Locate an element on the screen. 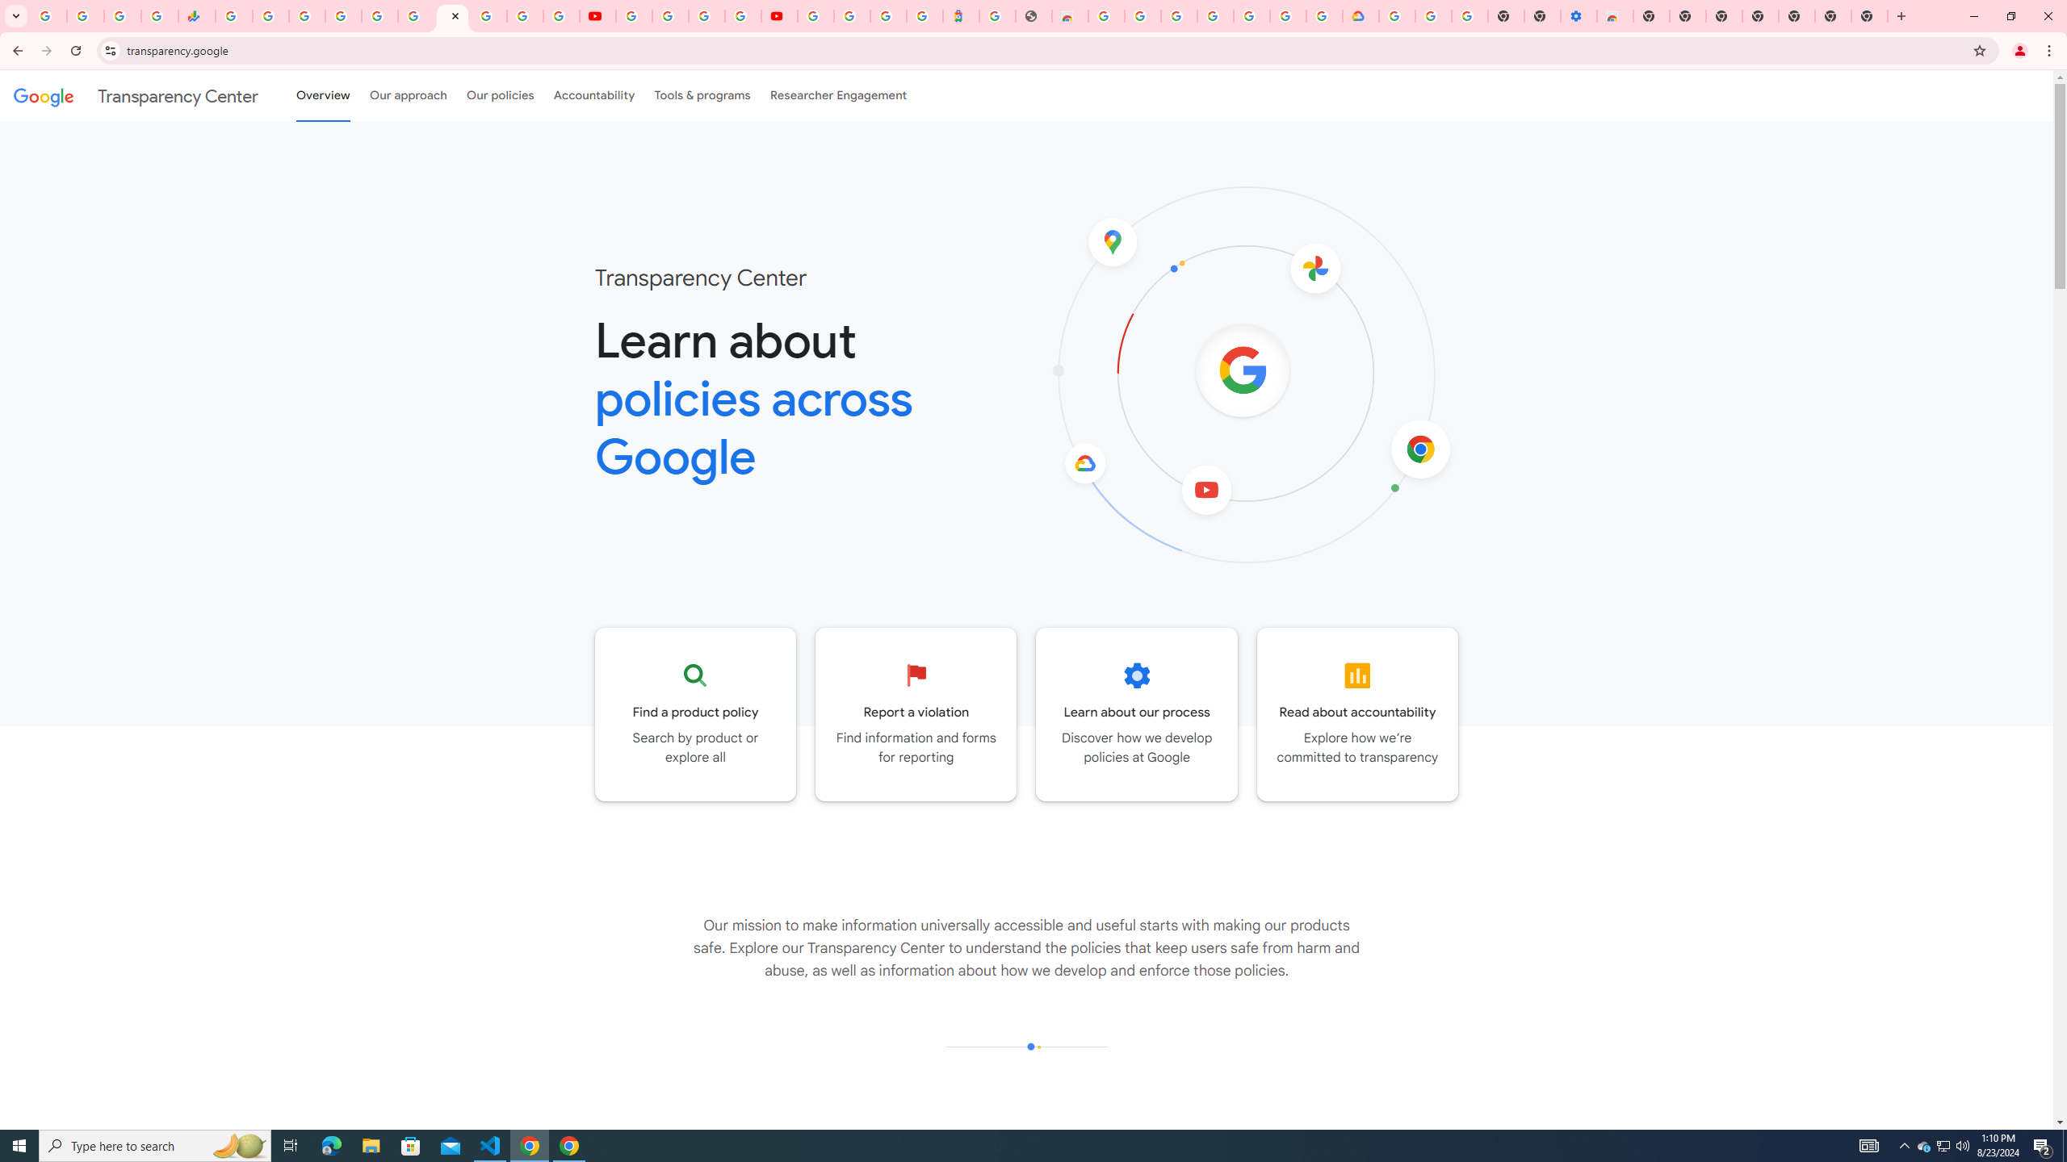 The image size is (2067, 1162). New Tab is located at coordinates (1651, 16).